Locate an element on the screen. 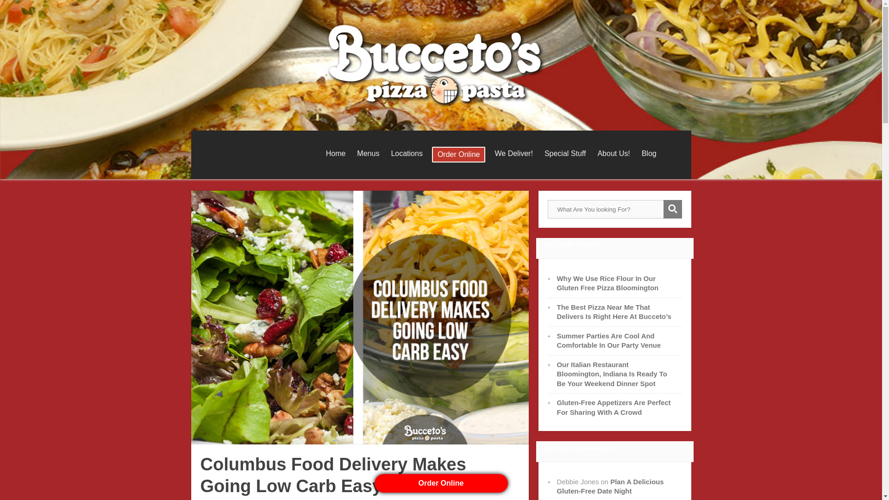  Menus is located at coordinates (368, 154).